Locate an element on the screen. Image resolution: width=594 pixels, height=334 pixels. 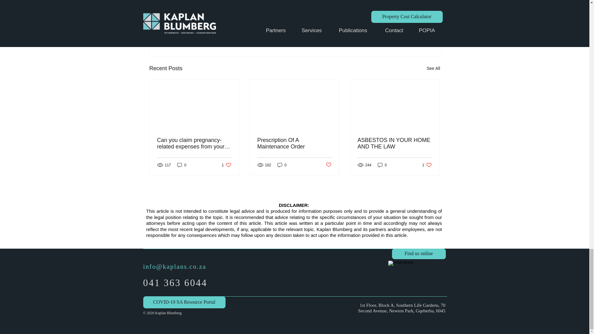
0 is located at coordinates (226, 165).